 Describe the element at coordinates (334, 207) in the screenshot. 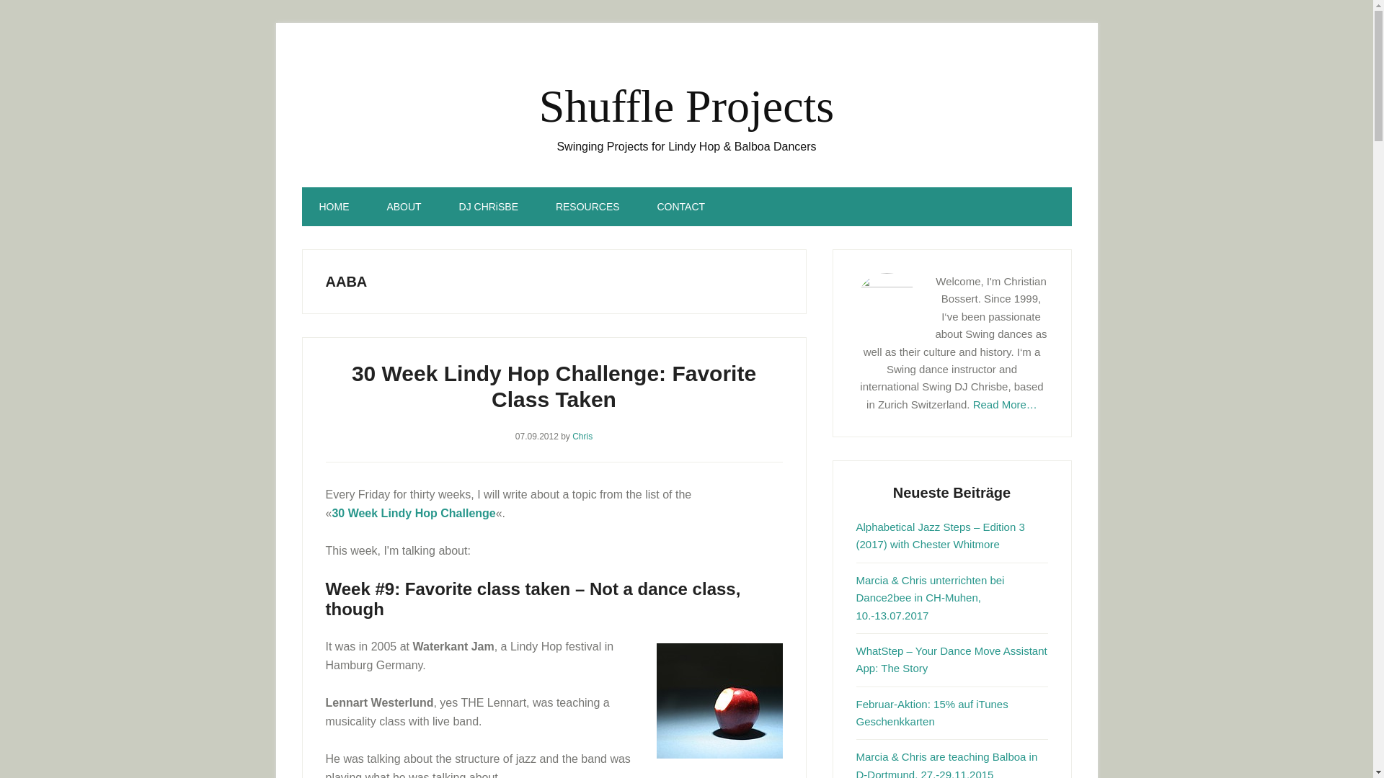

I see `HOME` at that location.